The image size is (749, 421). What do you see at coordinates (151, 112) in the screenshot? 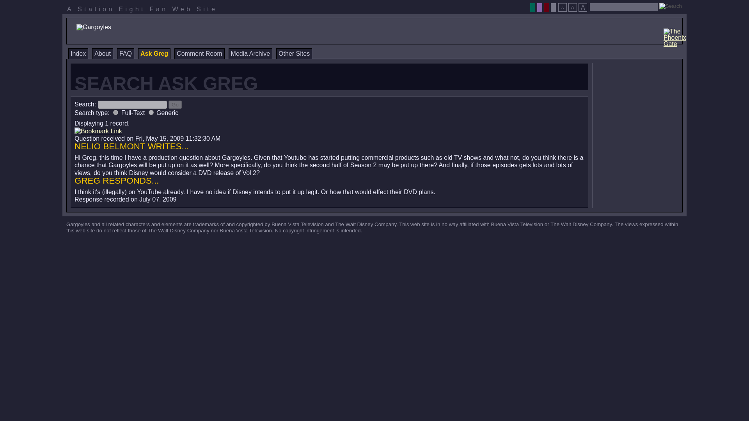
I see `Generic` at bounding box center [151, 112].